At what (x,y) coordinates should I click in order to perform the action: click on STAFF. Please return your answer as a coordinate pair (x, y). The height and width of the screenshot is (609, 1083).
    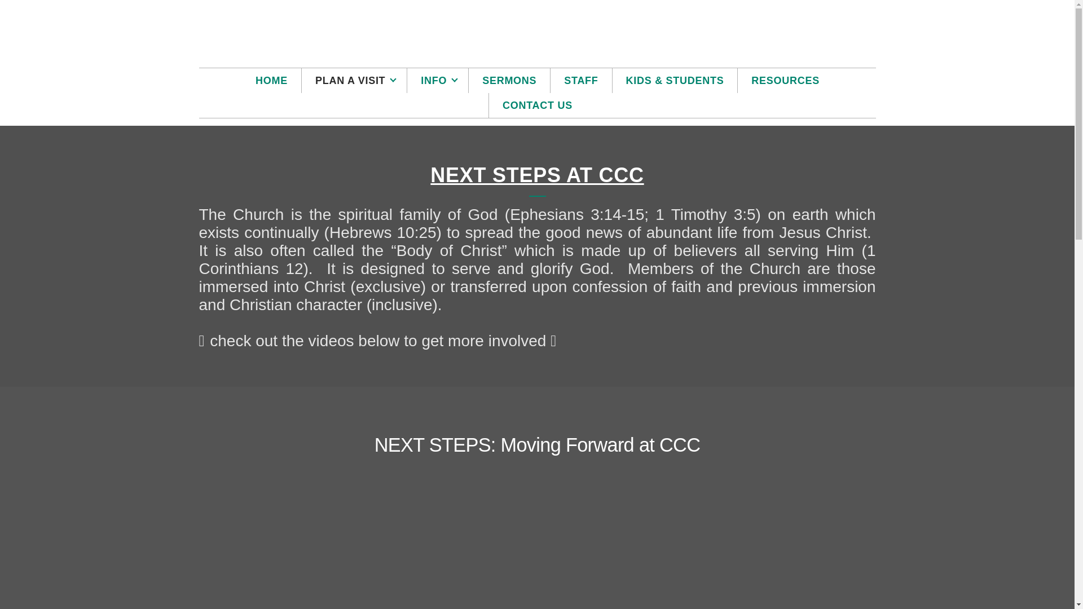
    Looking at the image, I should click on (581, 80).